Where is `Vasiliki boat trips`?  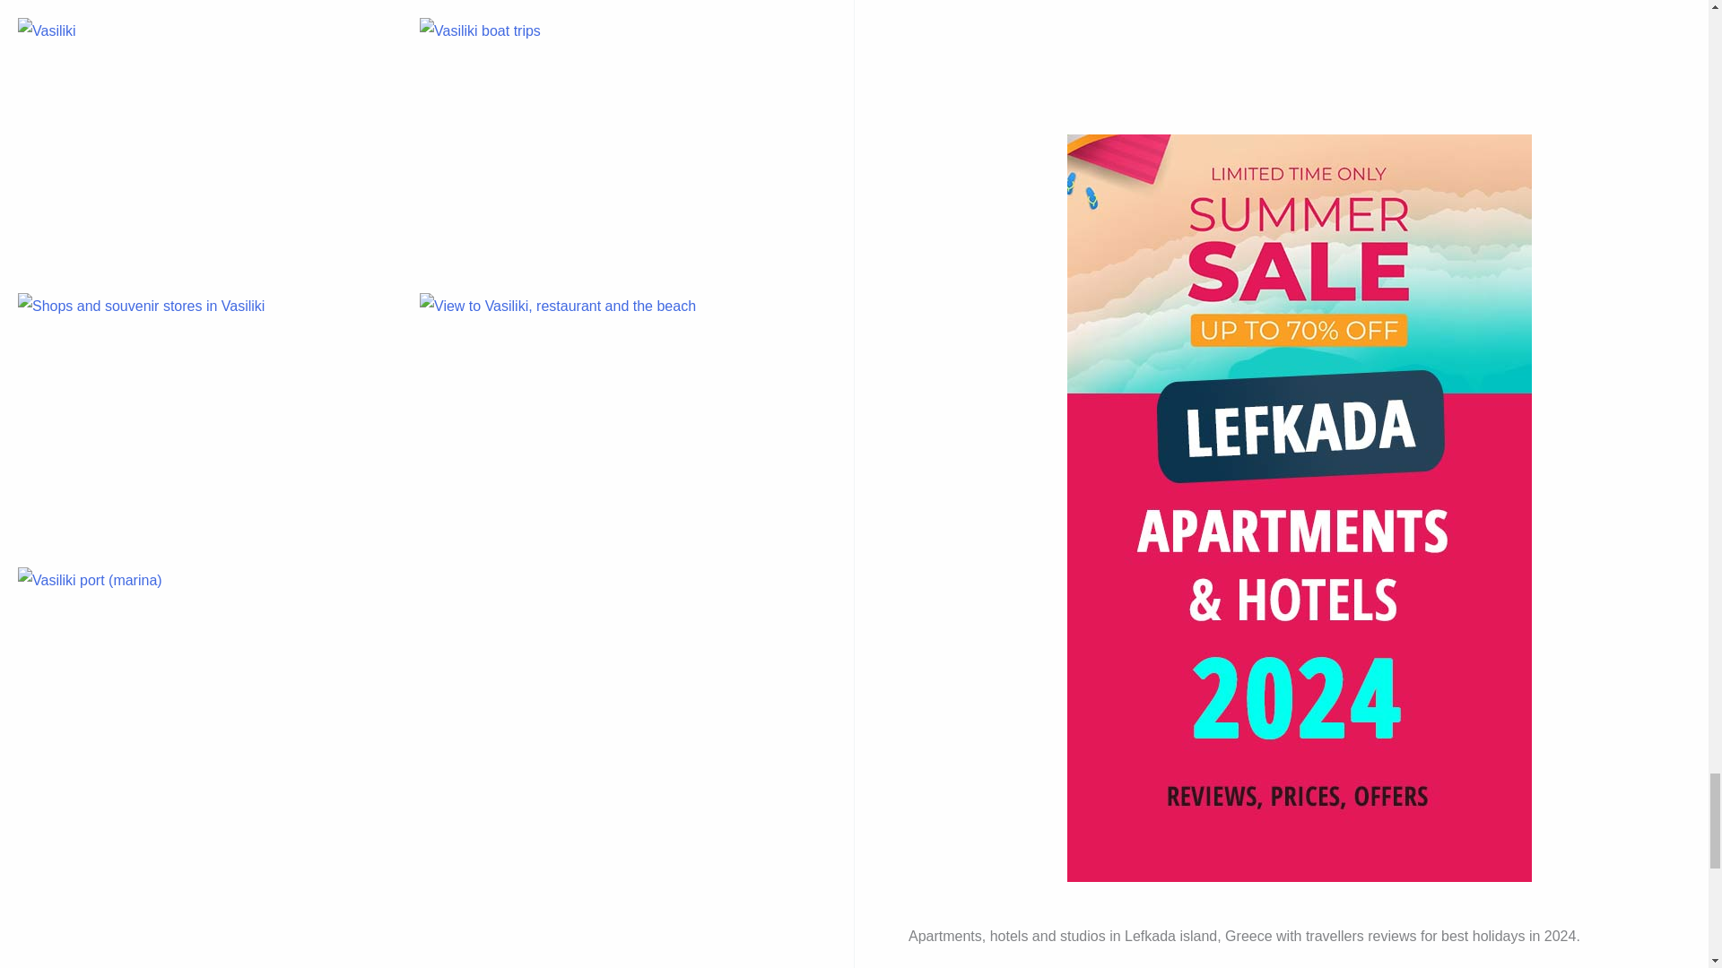 Vasiliki boat trips is located at coordinates (610, 144).